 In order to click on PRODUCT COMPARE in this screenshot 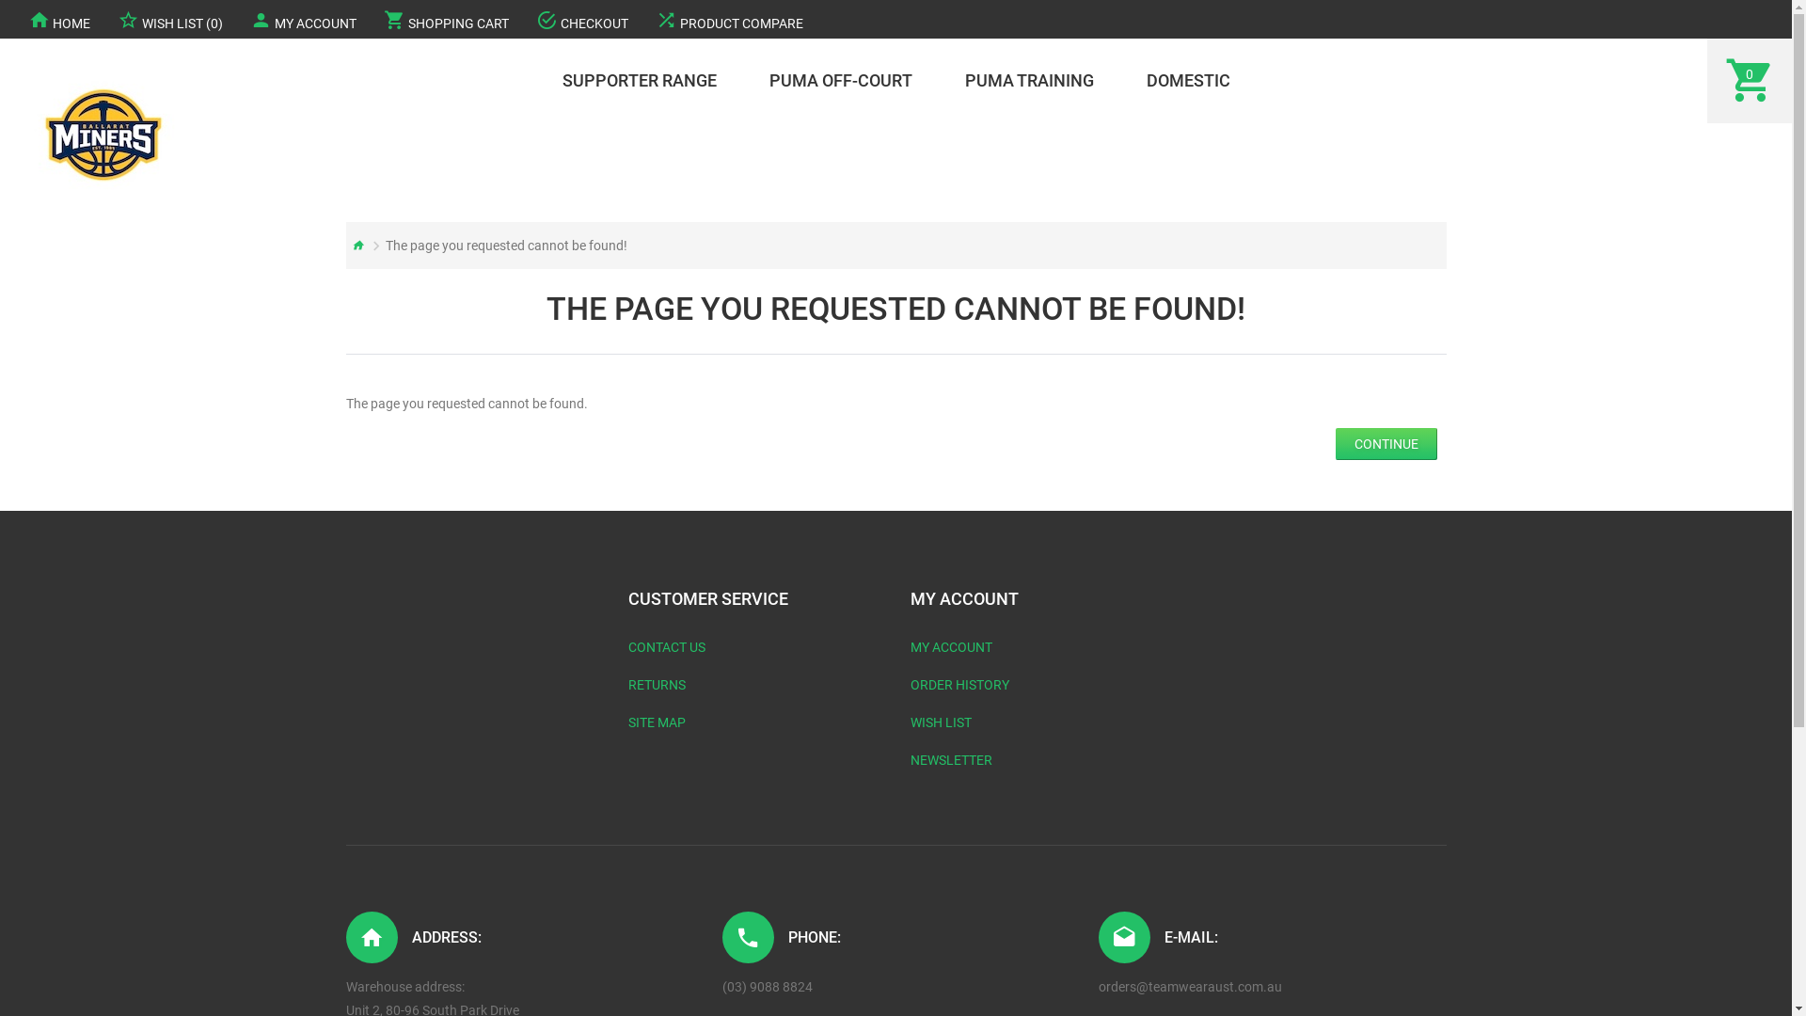, I will do `click(730, 19)`.